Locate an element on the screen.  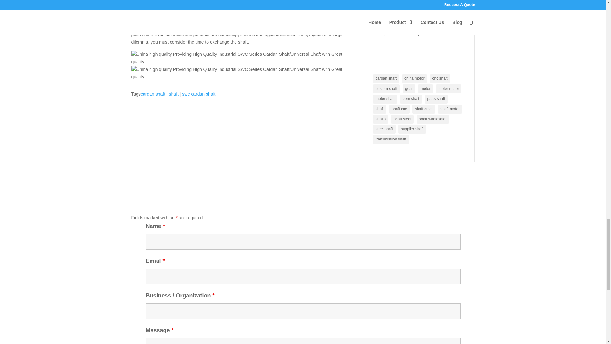
shaft is located at coordinates (174, 94).